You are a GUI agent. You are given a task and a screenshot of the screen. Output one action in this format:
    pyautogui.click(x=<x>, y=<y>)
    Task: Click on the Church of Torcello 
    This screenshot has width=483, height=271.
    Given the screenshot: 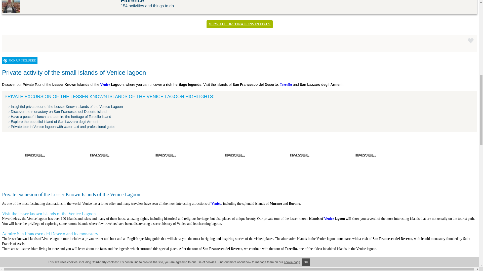 What is the action you would take?
    pyautogui.click(x=300, y=157)
    